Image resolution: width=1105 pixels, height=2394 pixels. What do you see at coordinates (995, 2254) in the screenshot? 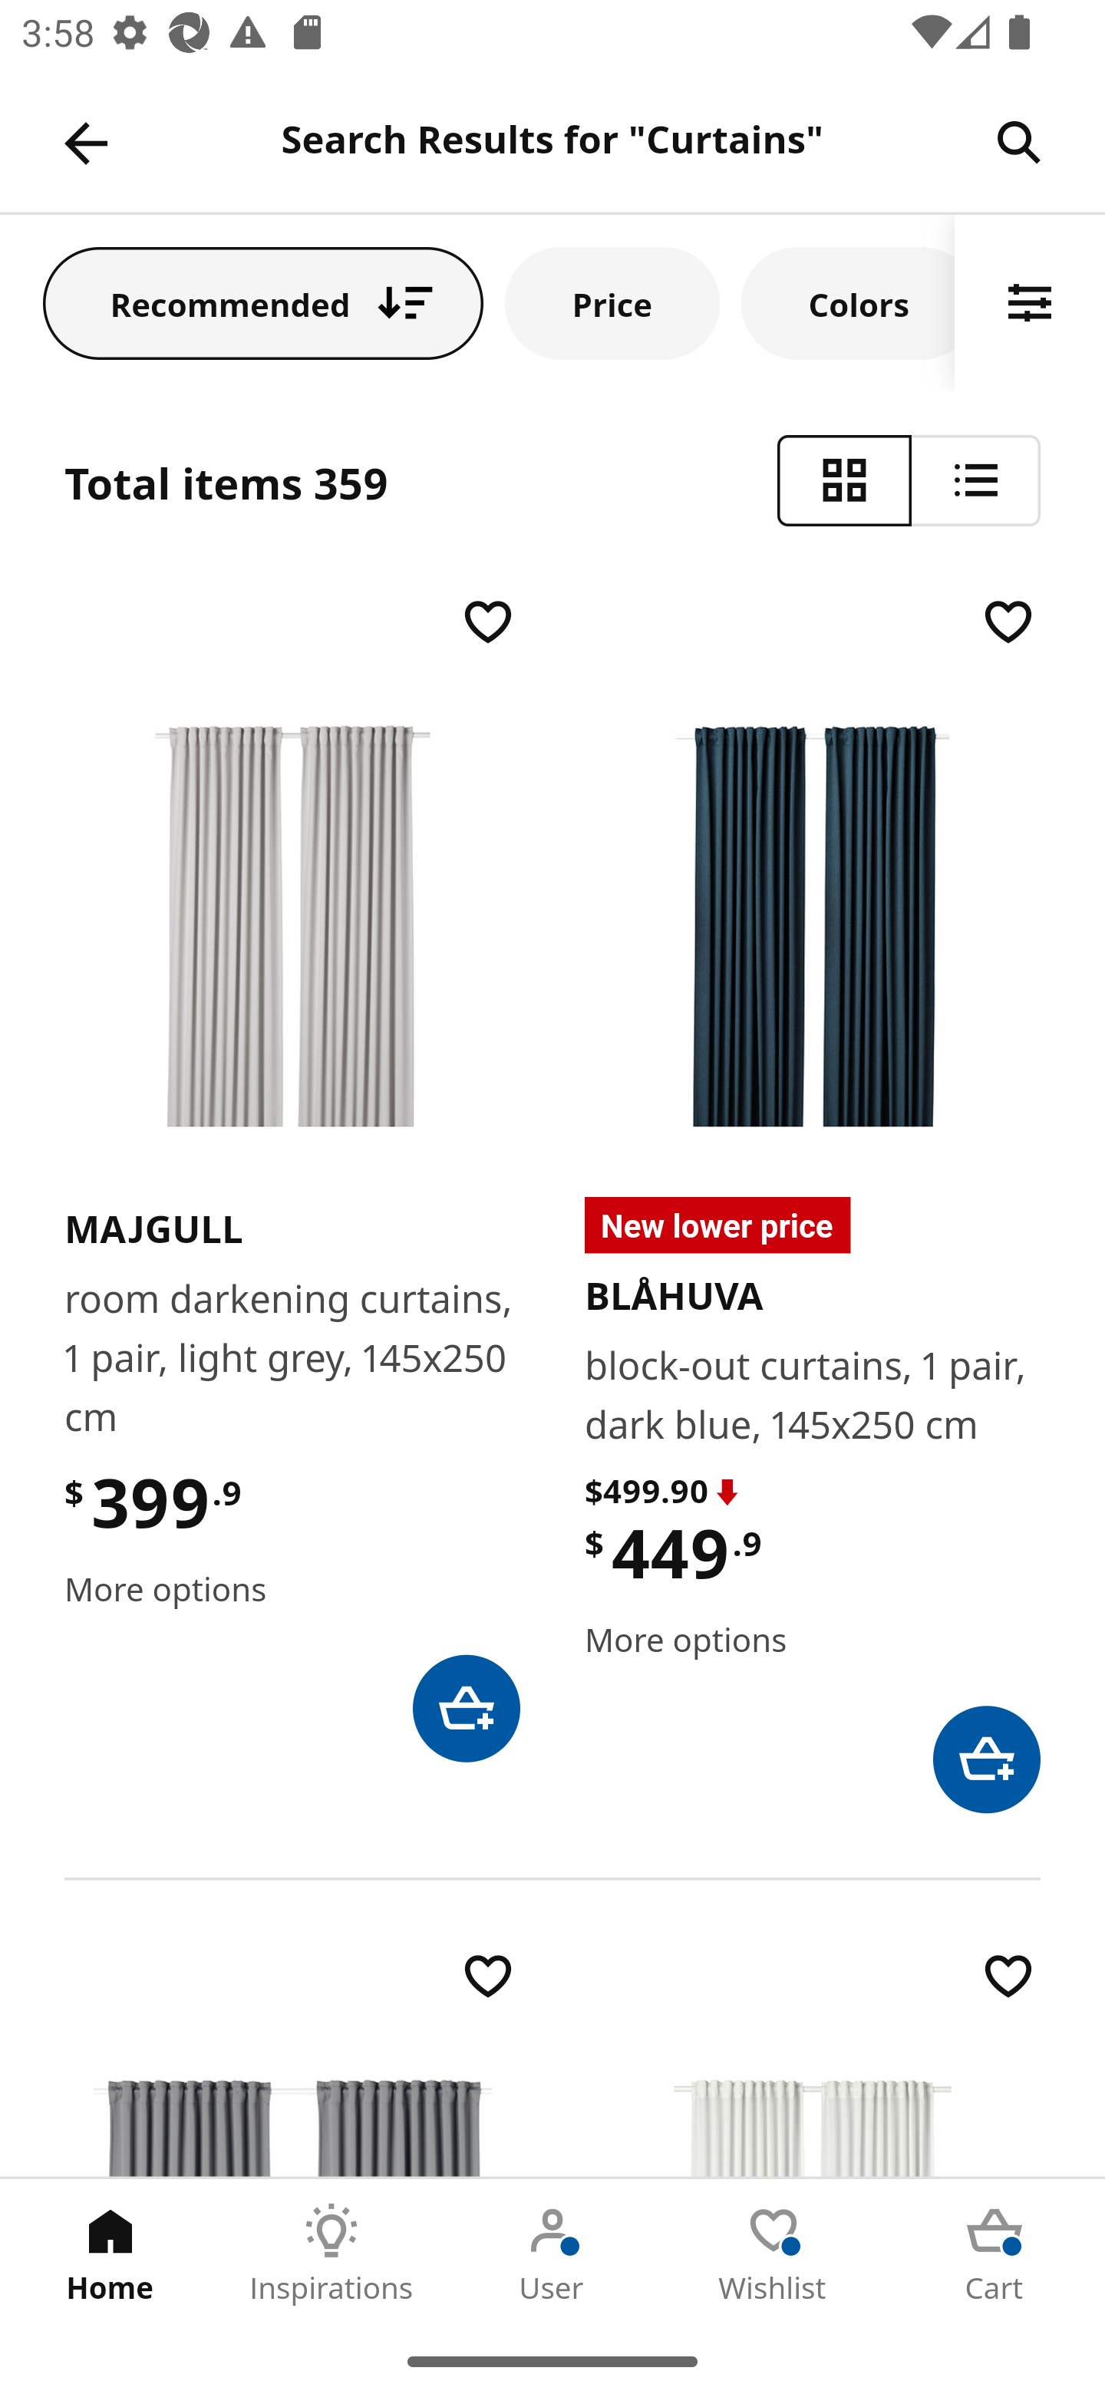
I see `Cart
Tab 5 of 5` at bounding box center [995, 2254].